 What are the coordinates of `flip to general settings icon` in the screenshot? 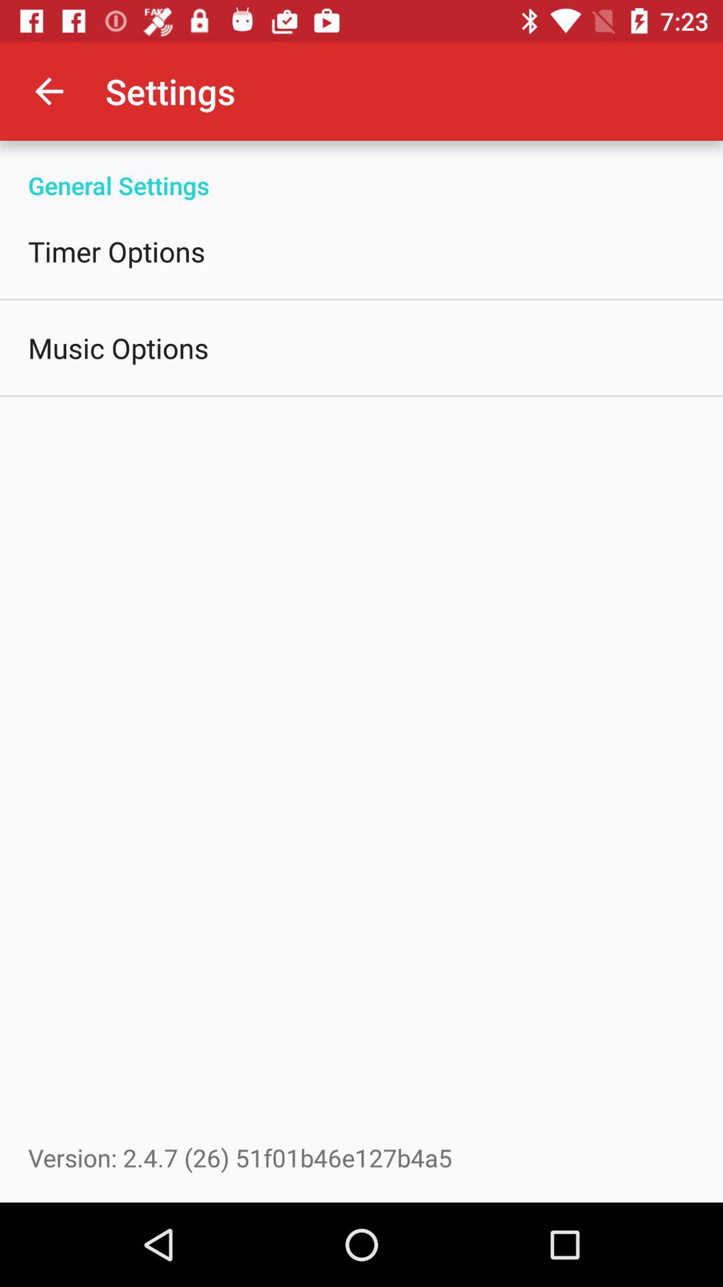 It's located at (361, 172).